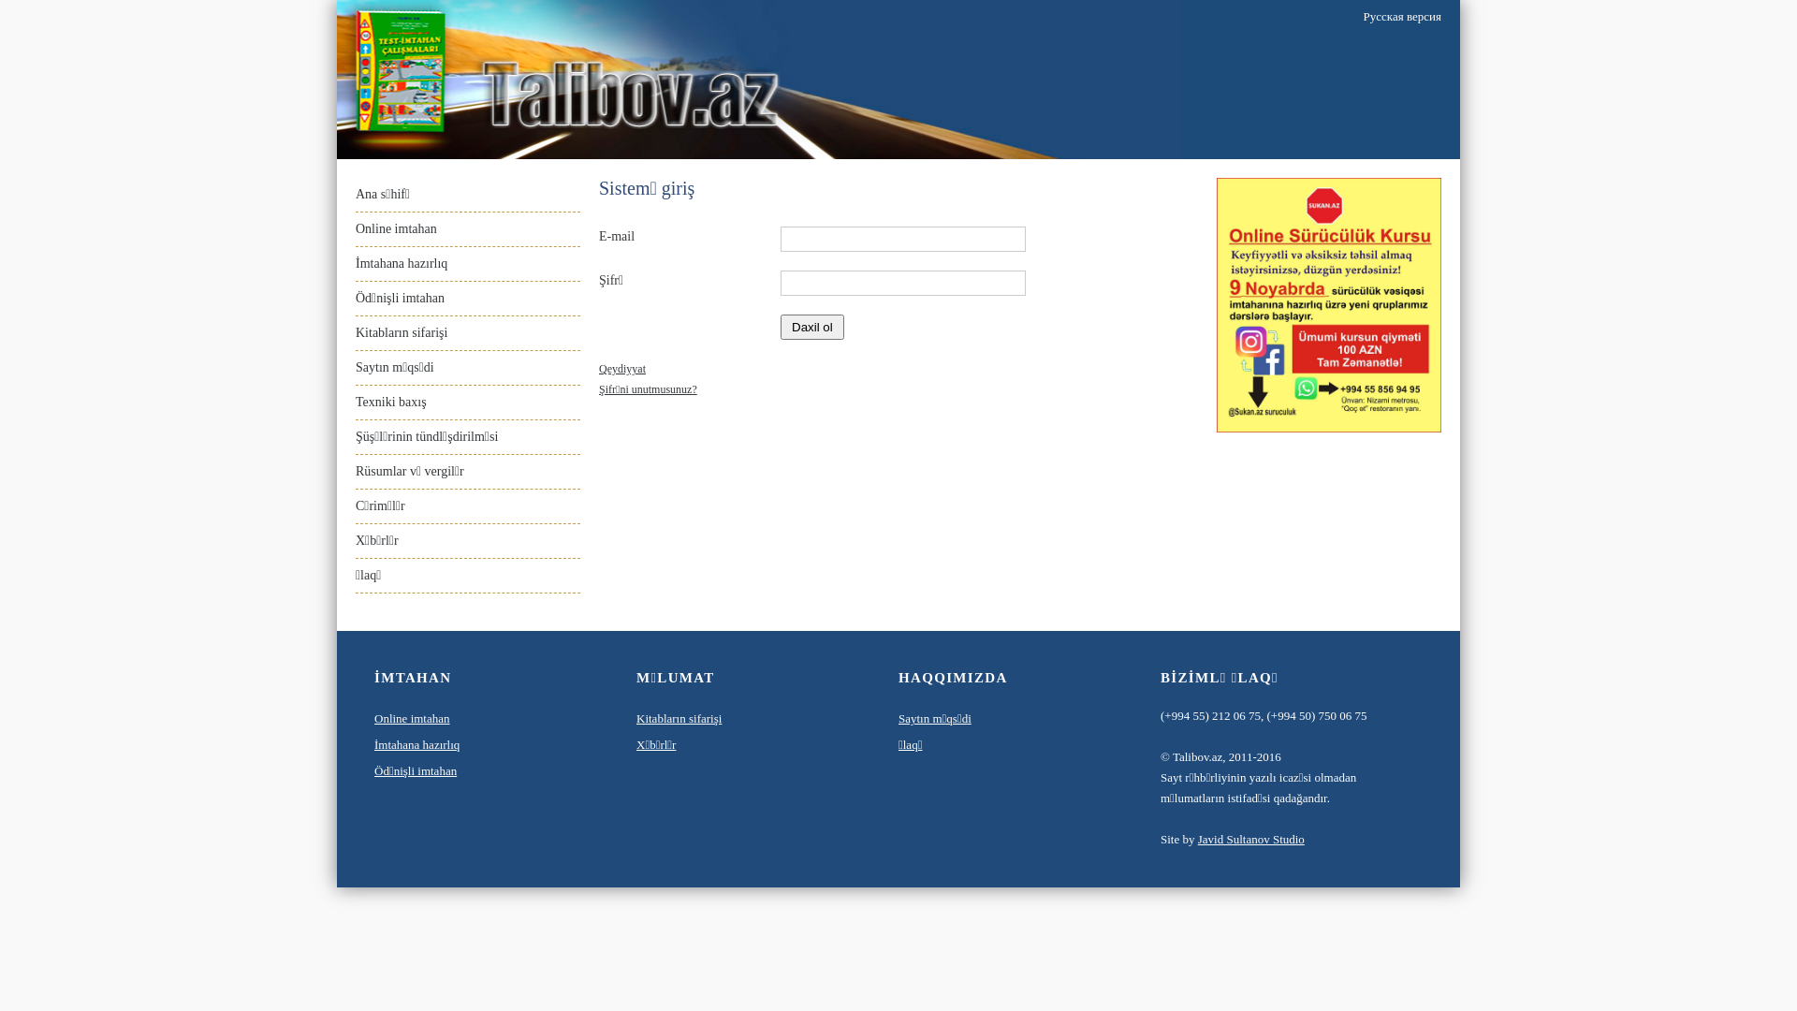 This screenshot has height=1011, width=1797. What do you see at coordinates (622, 369) in the screenshot?
I see `Qeydiyyat` at bounding box center [622, 369].